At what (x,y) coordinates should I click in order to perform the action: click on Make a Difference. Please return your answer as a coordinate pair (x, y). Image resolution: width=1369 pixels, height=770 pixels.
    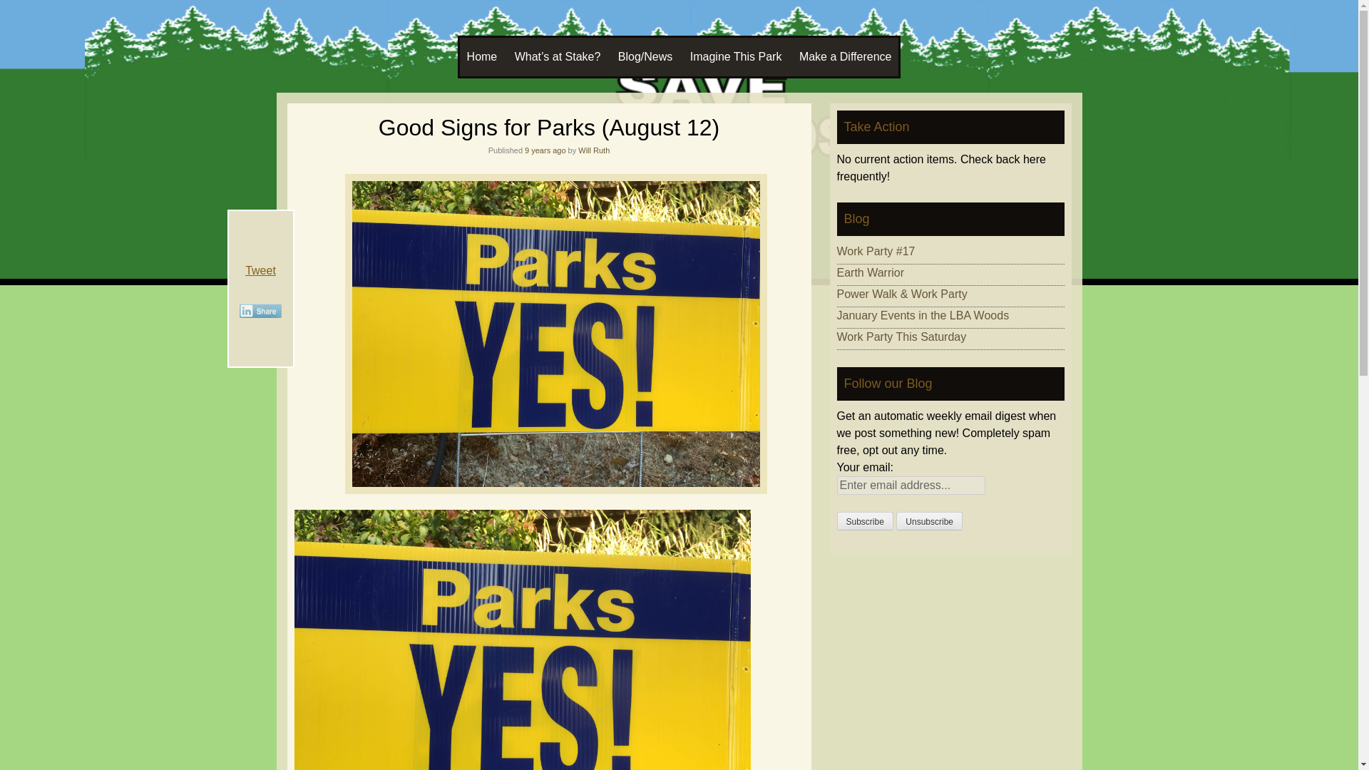
    Looking at the image, I should click on (846, 56).